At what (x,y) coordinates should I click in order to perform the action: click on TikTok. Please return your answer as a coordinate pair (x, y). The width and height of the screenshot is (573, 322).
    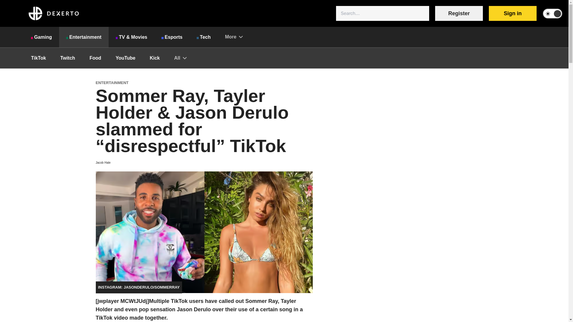
    Looking at the image, I should click on (38, 58).